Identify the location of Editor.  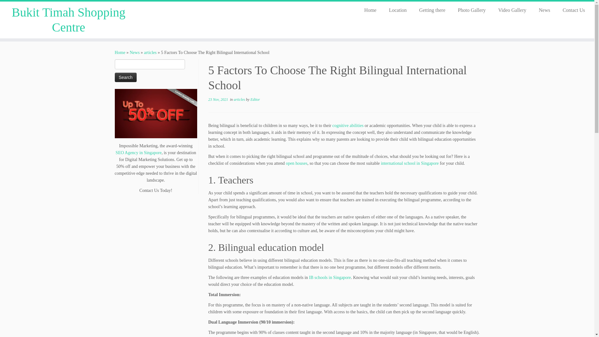
(255, 100).